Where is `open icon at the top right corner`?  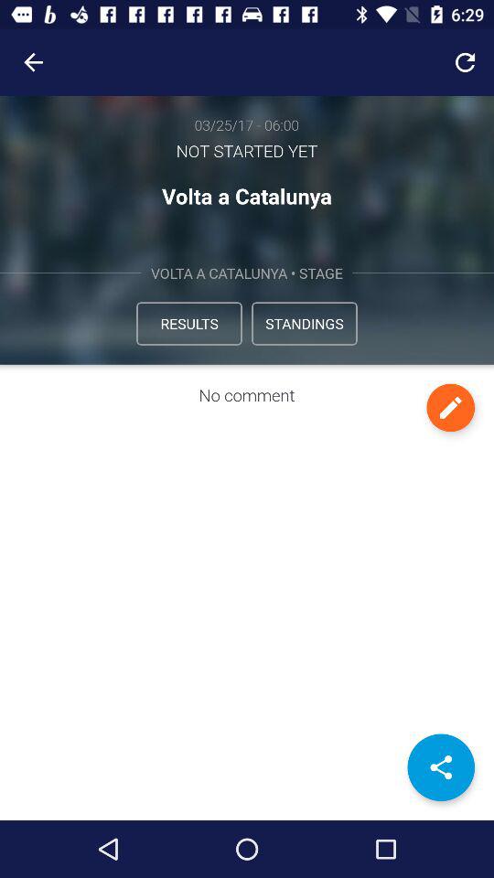 open icon at the top right corner is located at coordinates (465, 62).